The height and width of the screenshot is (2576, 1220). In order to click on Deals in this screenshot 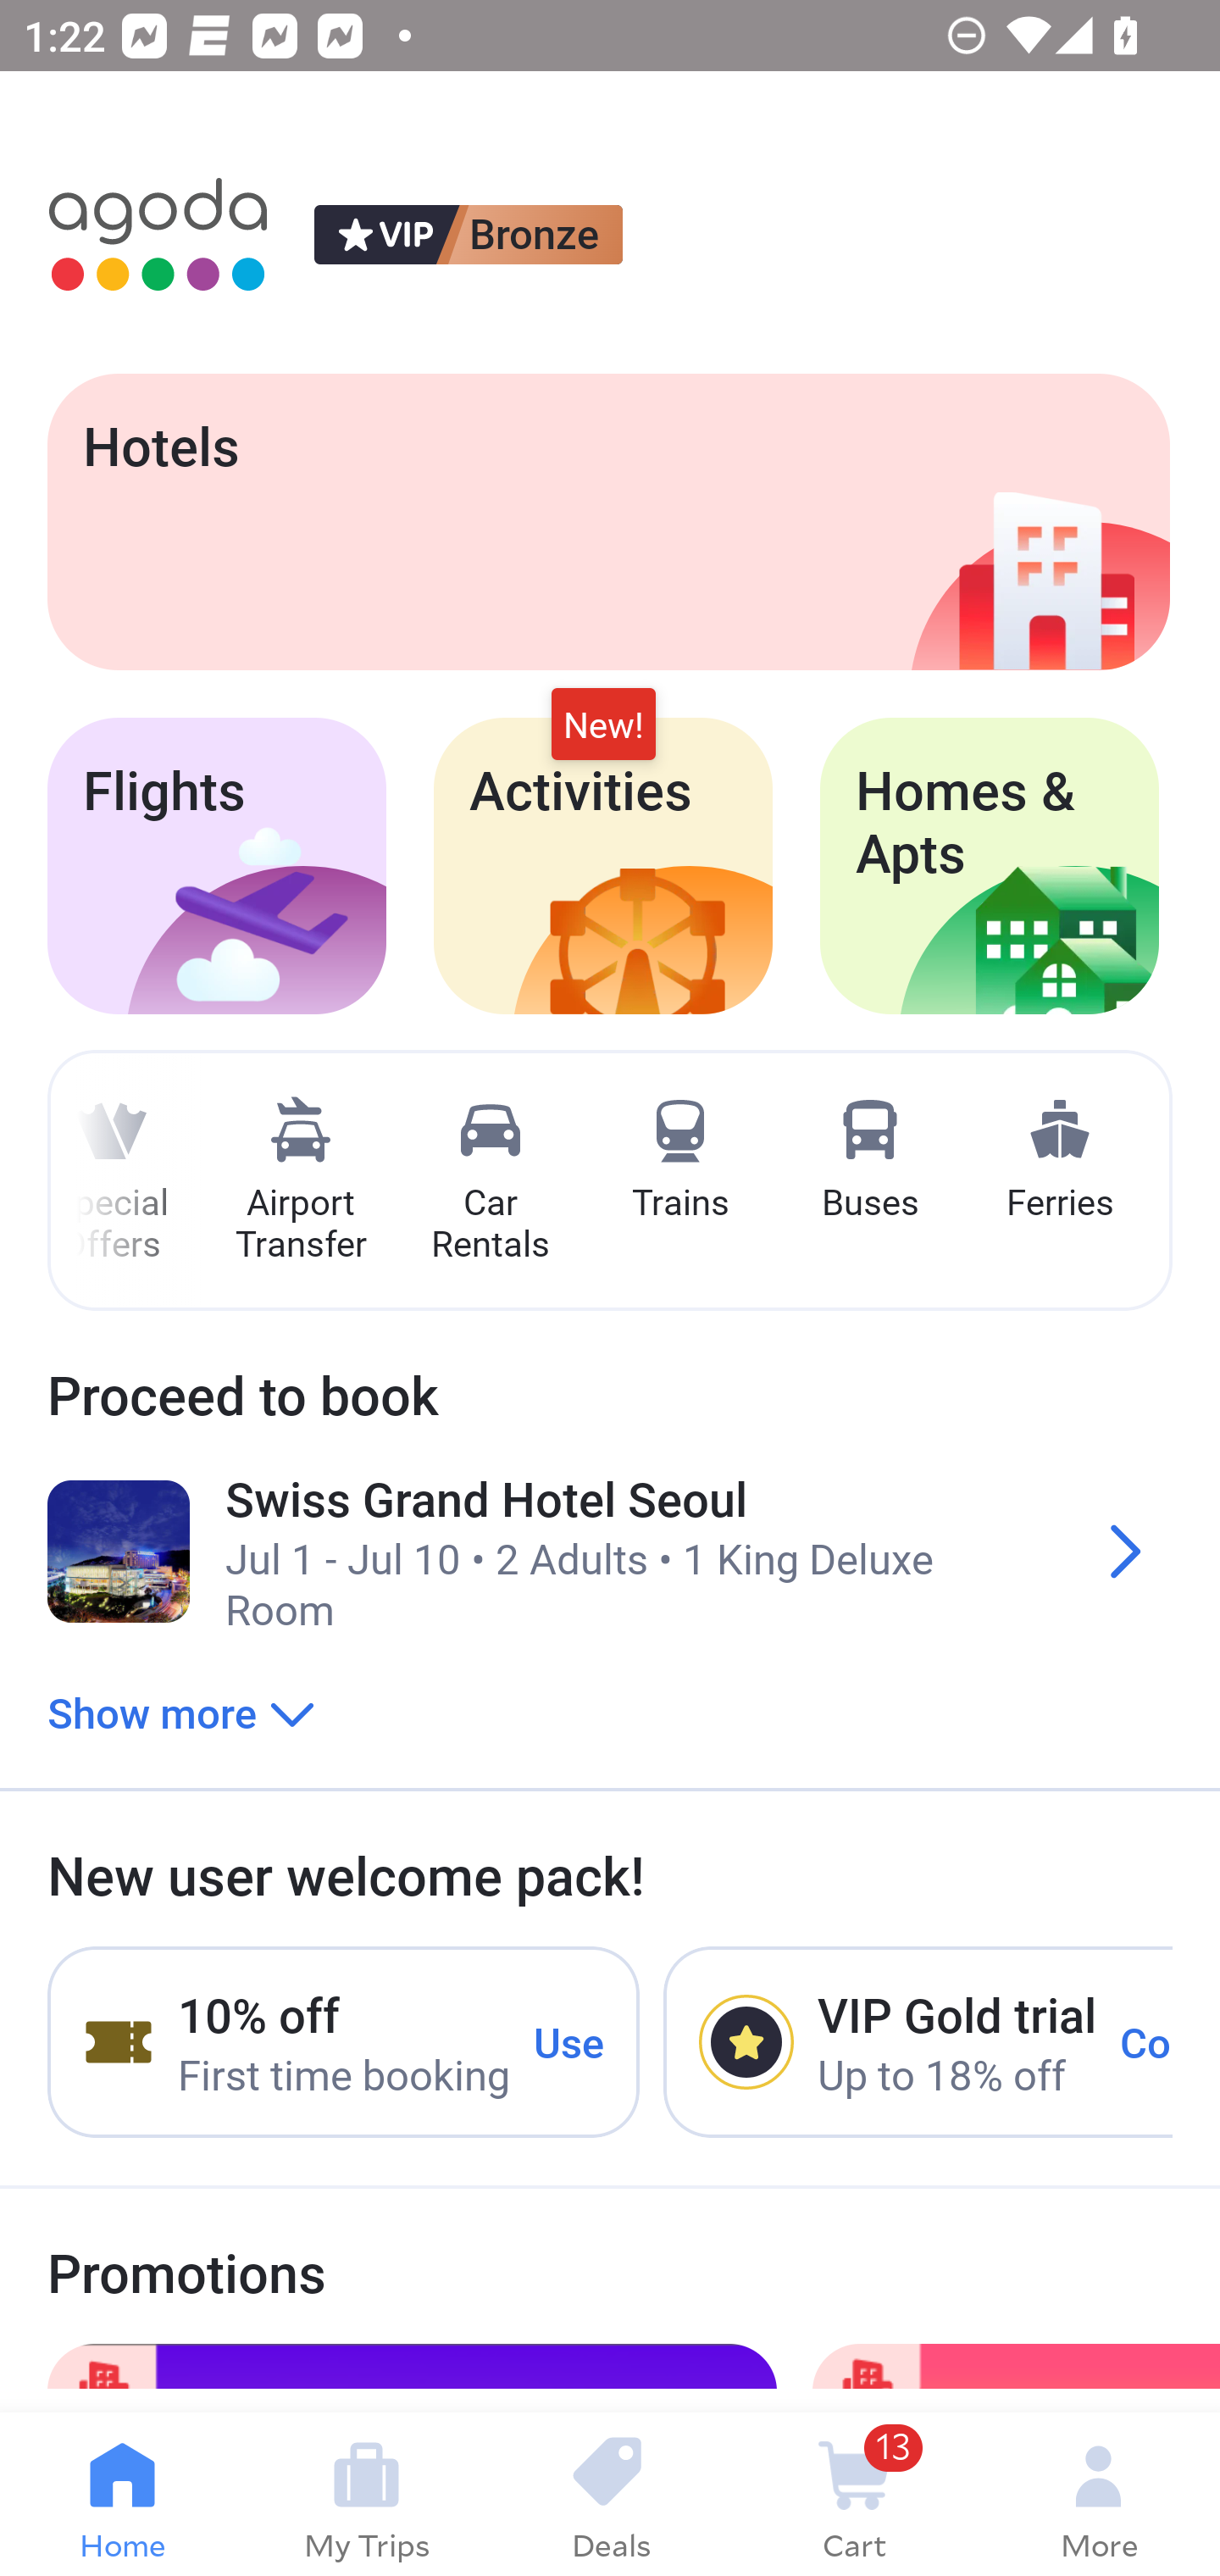, I will do `click(610, 2495)`.